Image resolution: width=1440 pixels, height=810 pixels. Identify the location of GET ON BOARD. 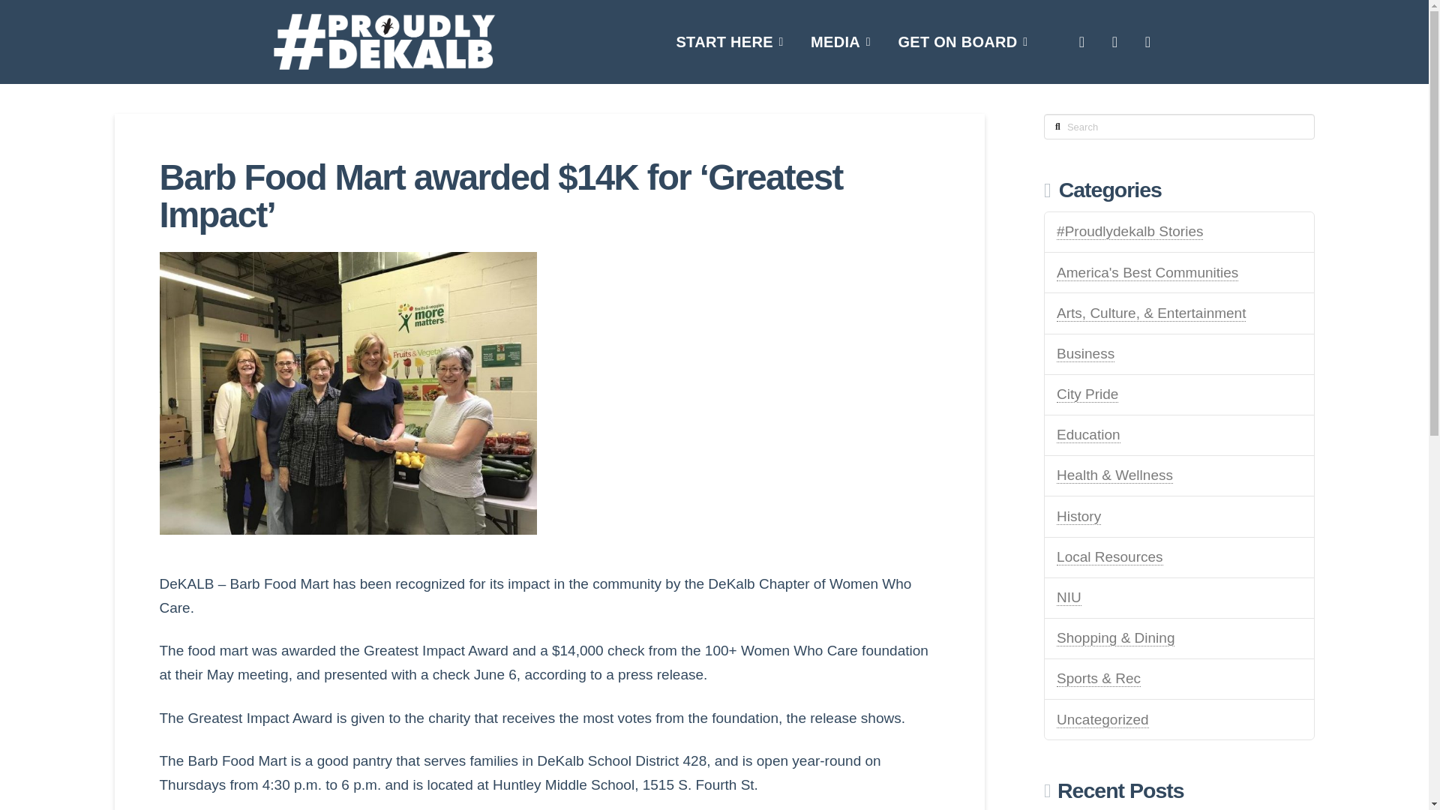
(962, 41).